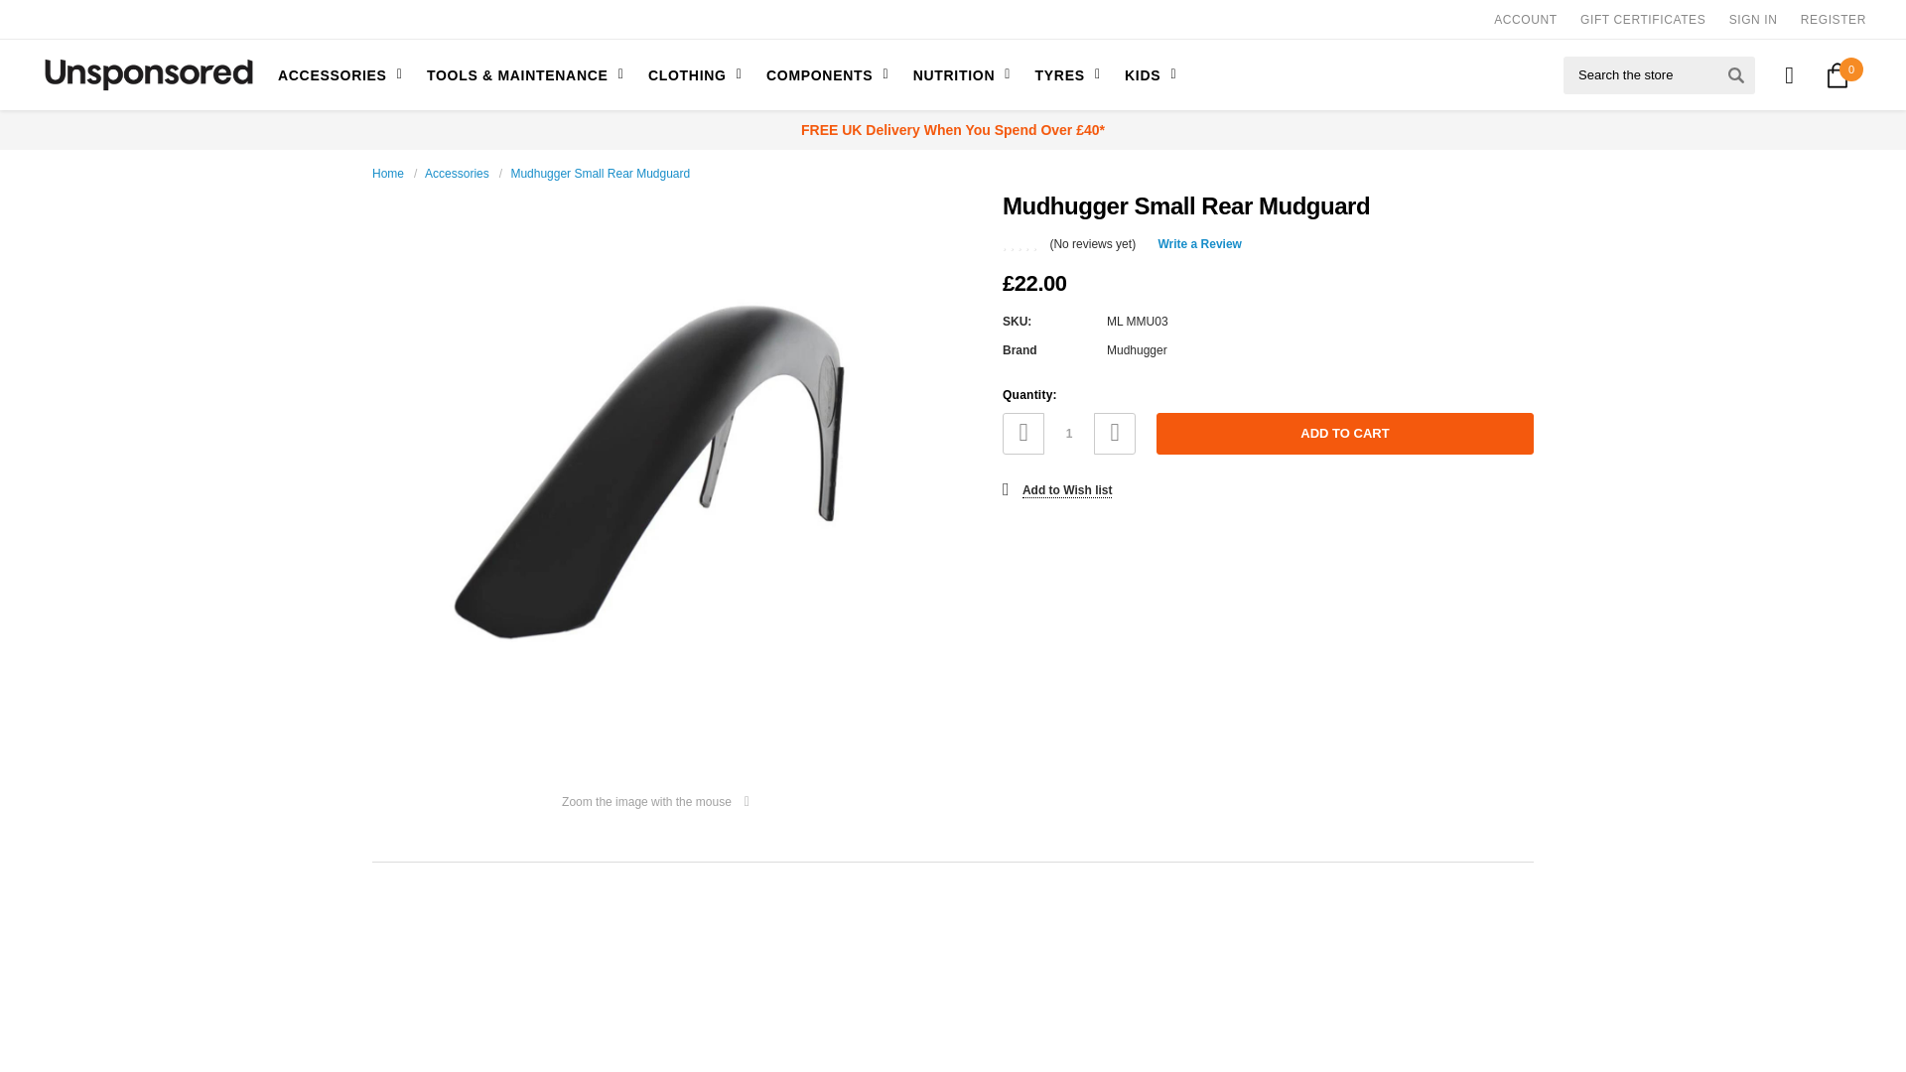  I want to click on COMPONENTS, so click(822, 74).